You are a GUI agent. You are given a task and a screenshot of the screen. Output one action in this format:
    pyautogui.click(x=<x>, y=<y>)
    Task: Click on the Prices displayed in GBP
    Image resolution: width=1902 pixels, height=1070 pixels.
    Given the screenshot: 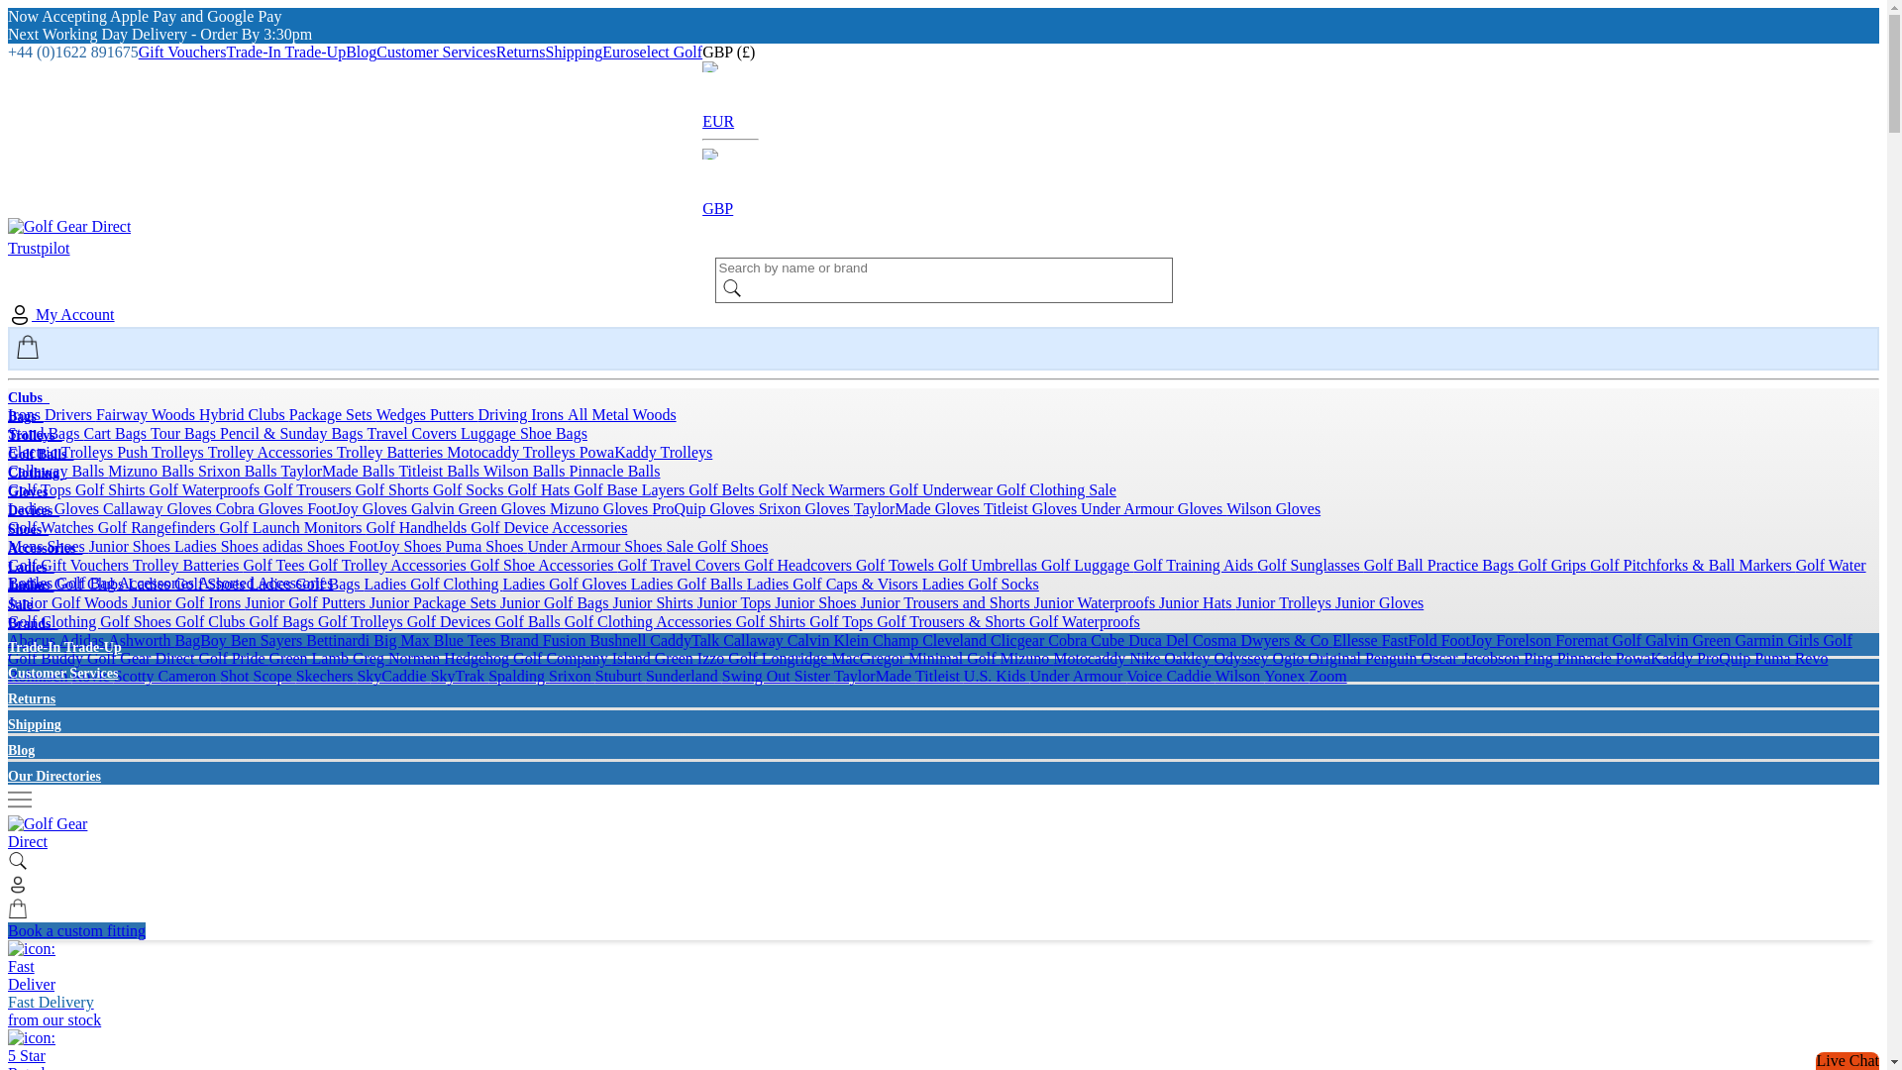 What is the action you would take?
    pyautogui.click(x=730, y=52)
    